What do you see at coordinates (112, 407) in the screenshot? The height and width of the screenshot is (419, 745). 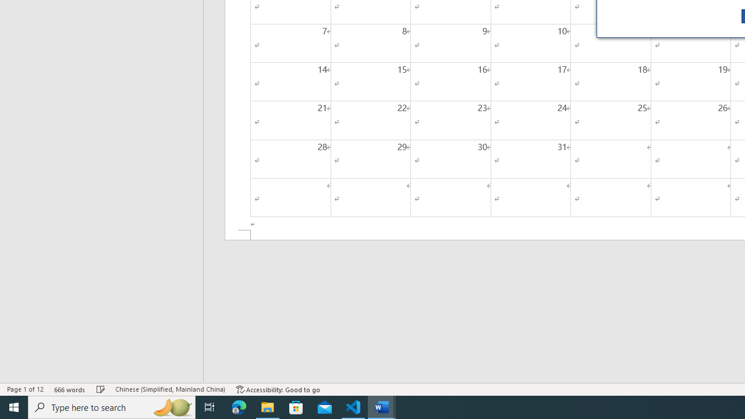 I see `Type here to search` at bounding box center [112, 407].